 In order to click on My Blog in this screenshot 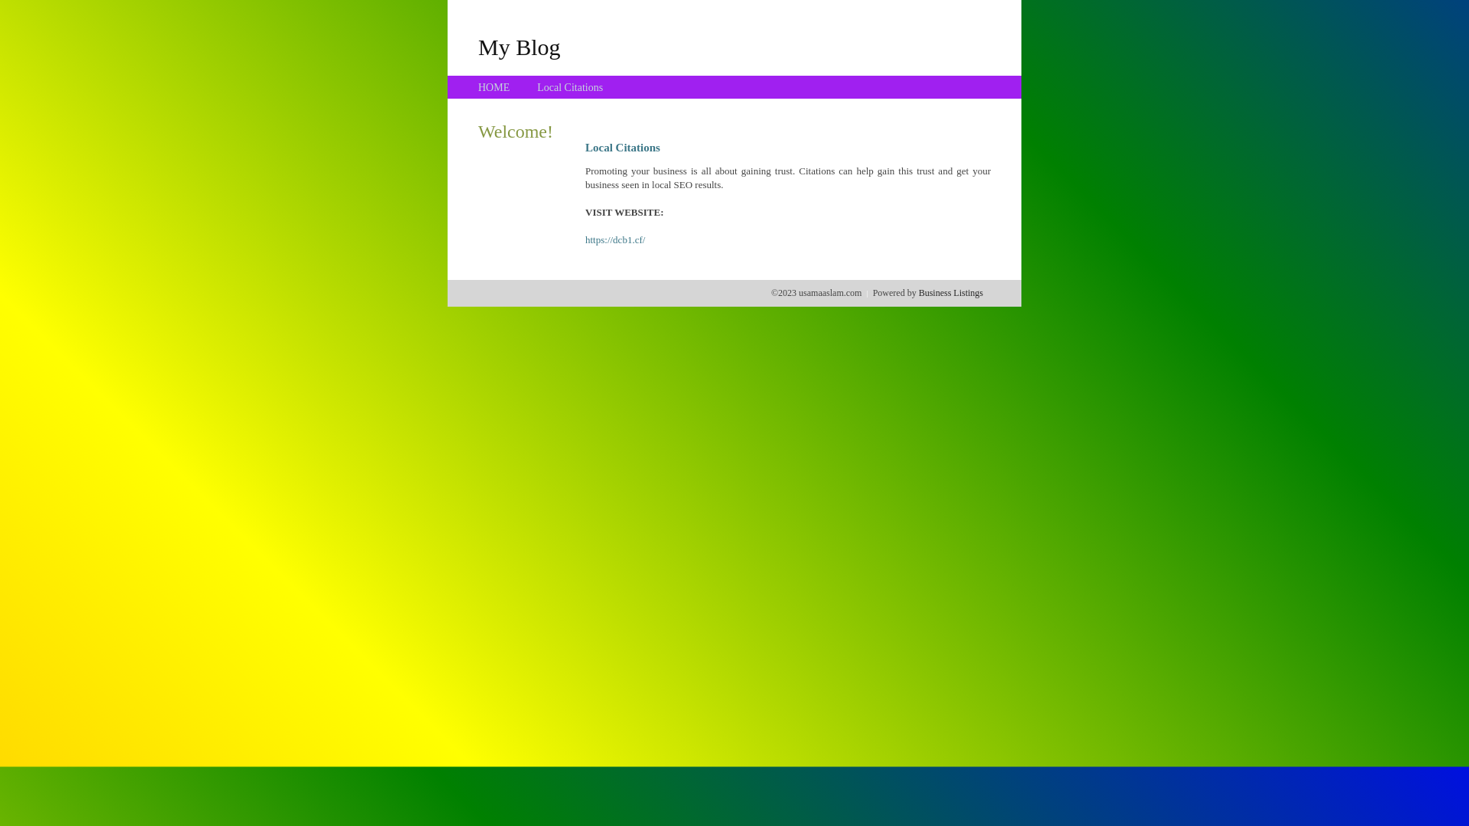, I will do `click(520, 47)`.